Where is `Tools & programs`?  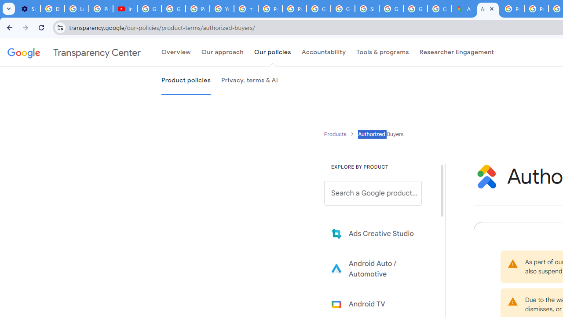 Tools & programs is located at coordinates (383, 52).